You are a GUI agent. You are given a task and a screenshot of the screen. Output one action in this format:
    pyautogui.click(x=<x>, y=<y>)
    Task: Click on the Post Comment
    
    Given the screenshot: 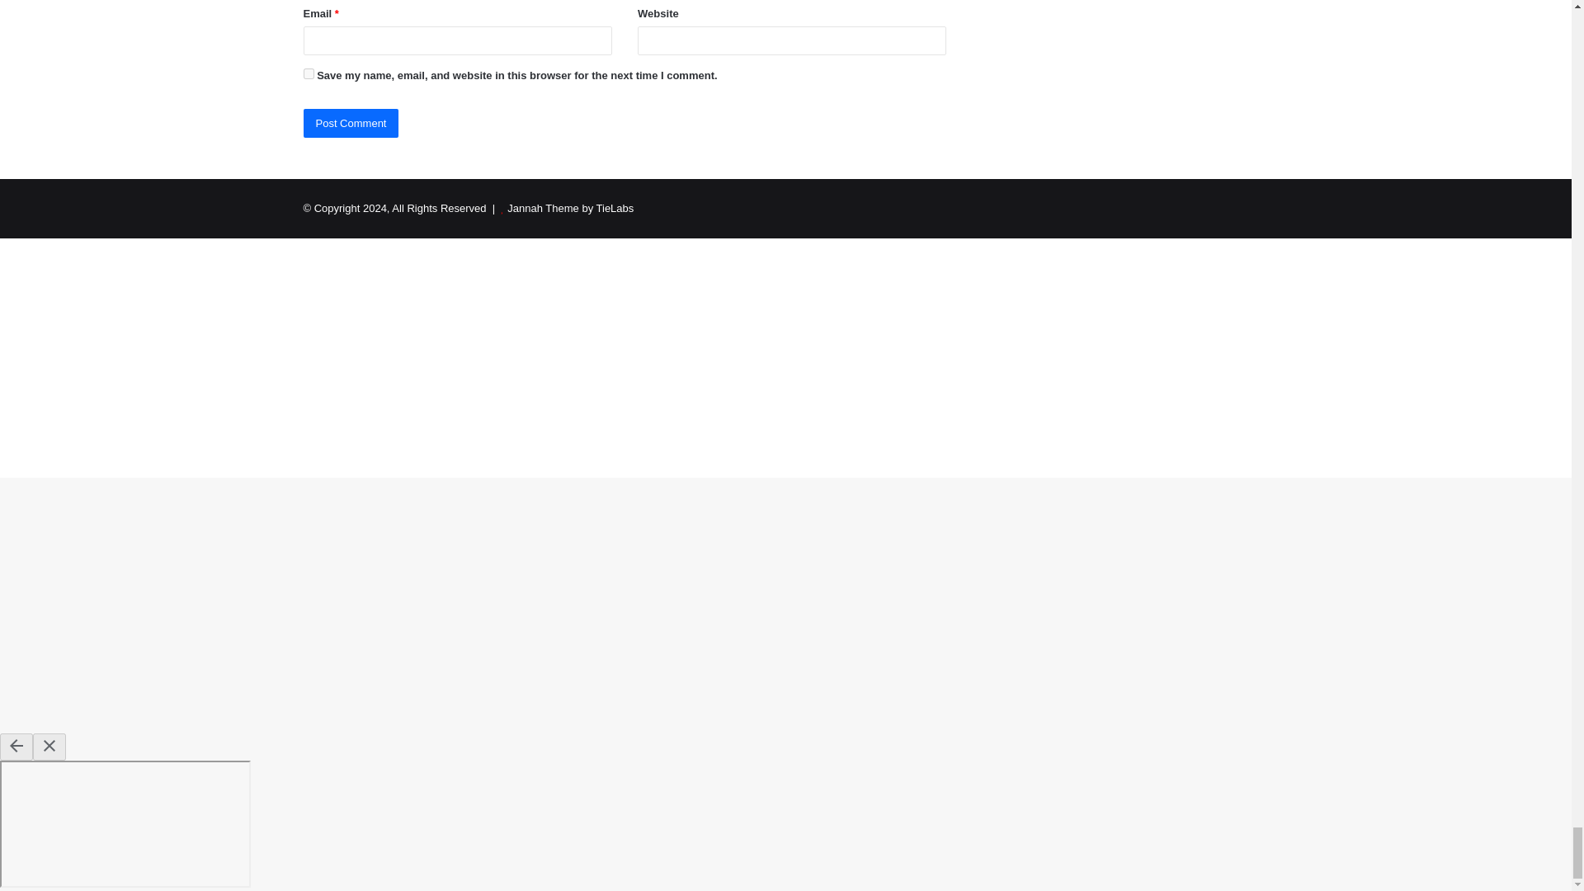 What is the action you would take?
    pyautogui.click(x=351, y=123)
    